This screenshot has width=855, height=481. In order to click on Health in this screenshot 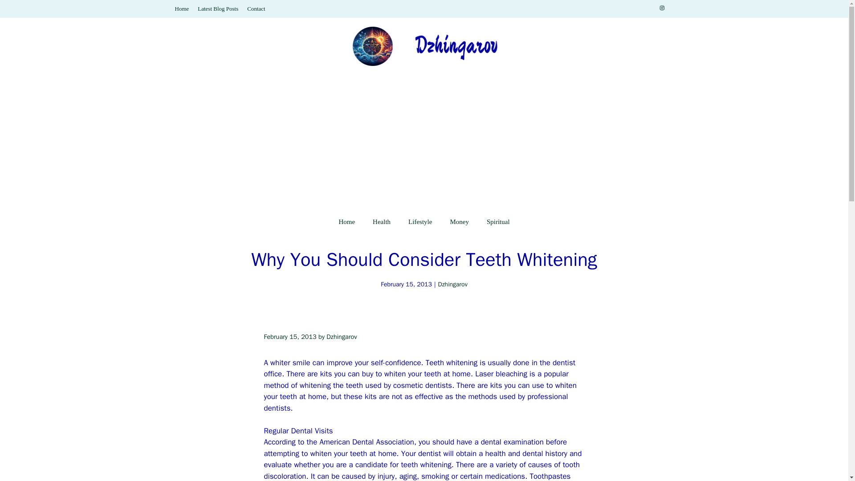, I will do `click(381, 222)`.